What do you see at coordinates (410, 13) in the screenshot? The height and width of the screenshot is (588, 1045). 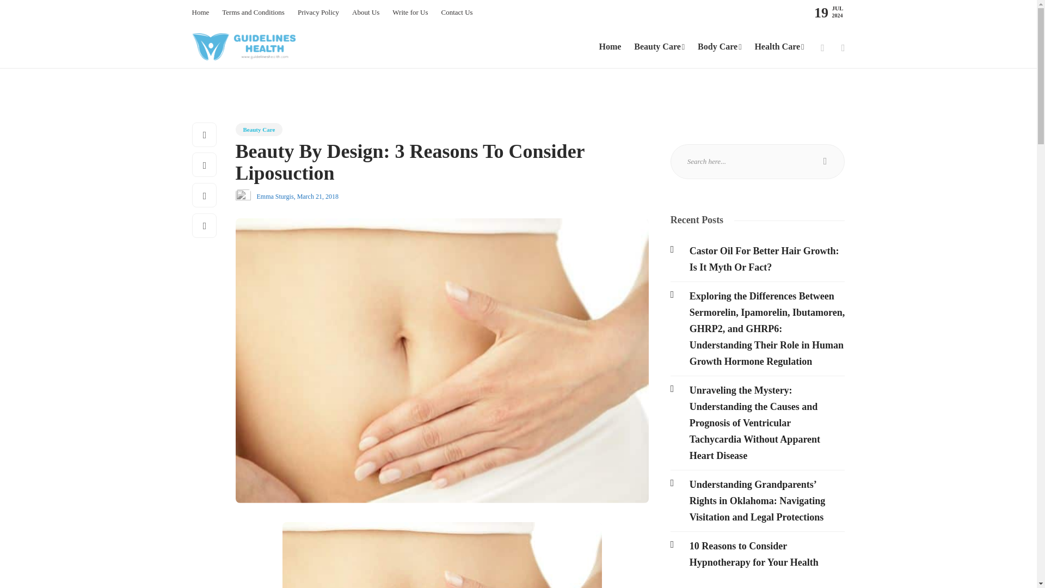 I see `Write for Us` at bounding box center [410, 13].